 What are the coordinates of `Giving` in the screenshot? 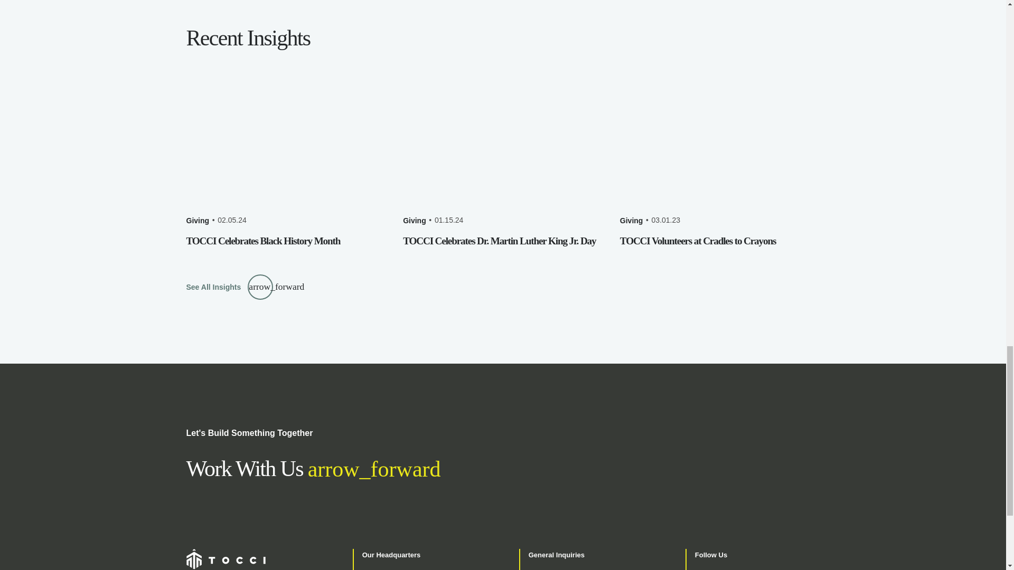 It's located at (414, 221).